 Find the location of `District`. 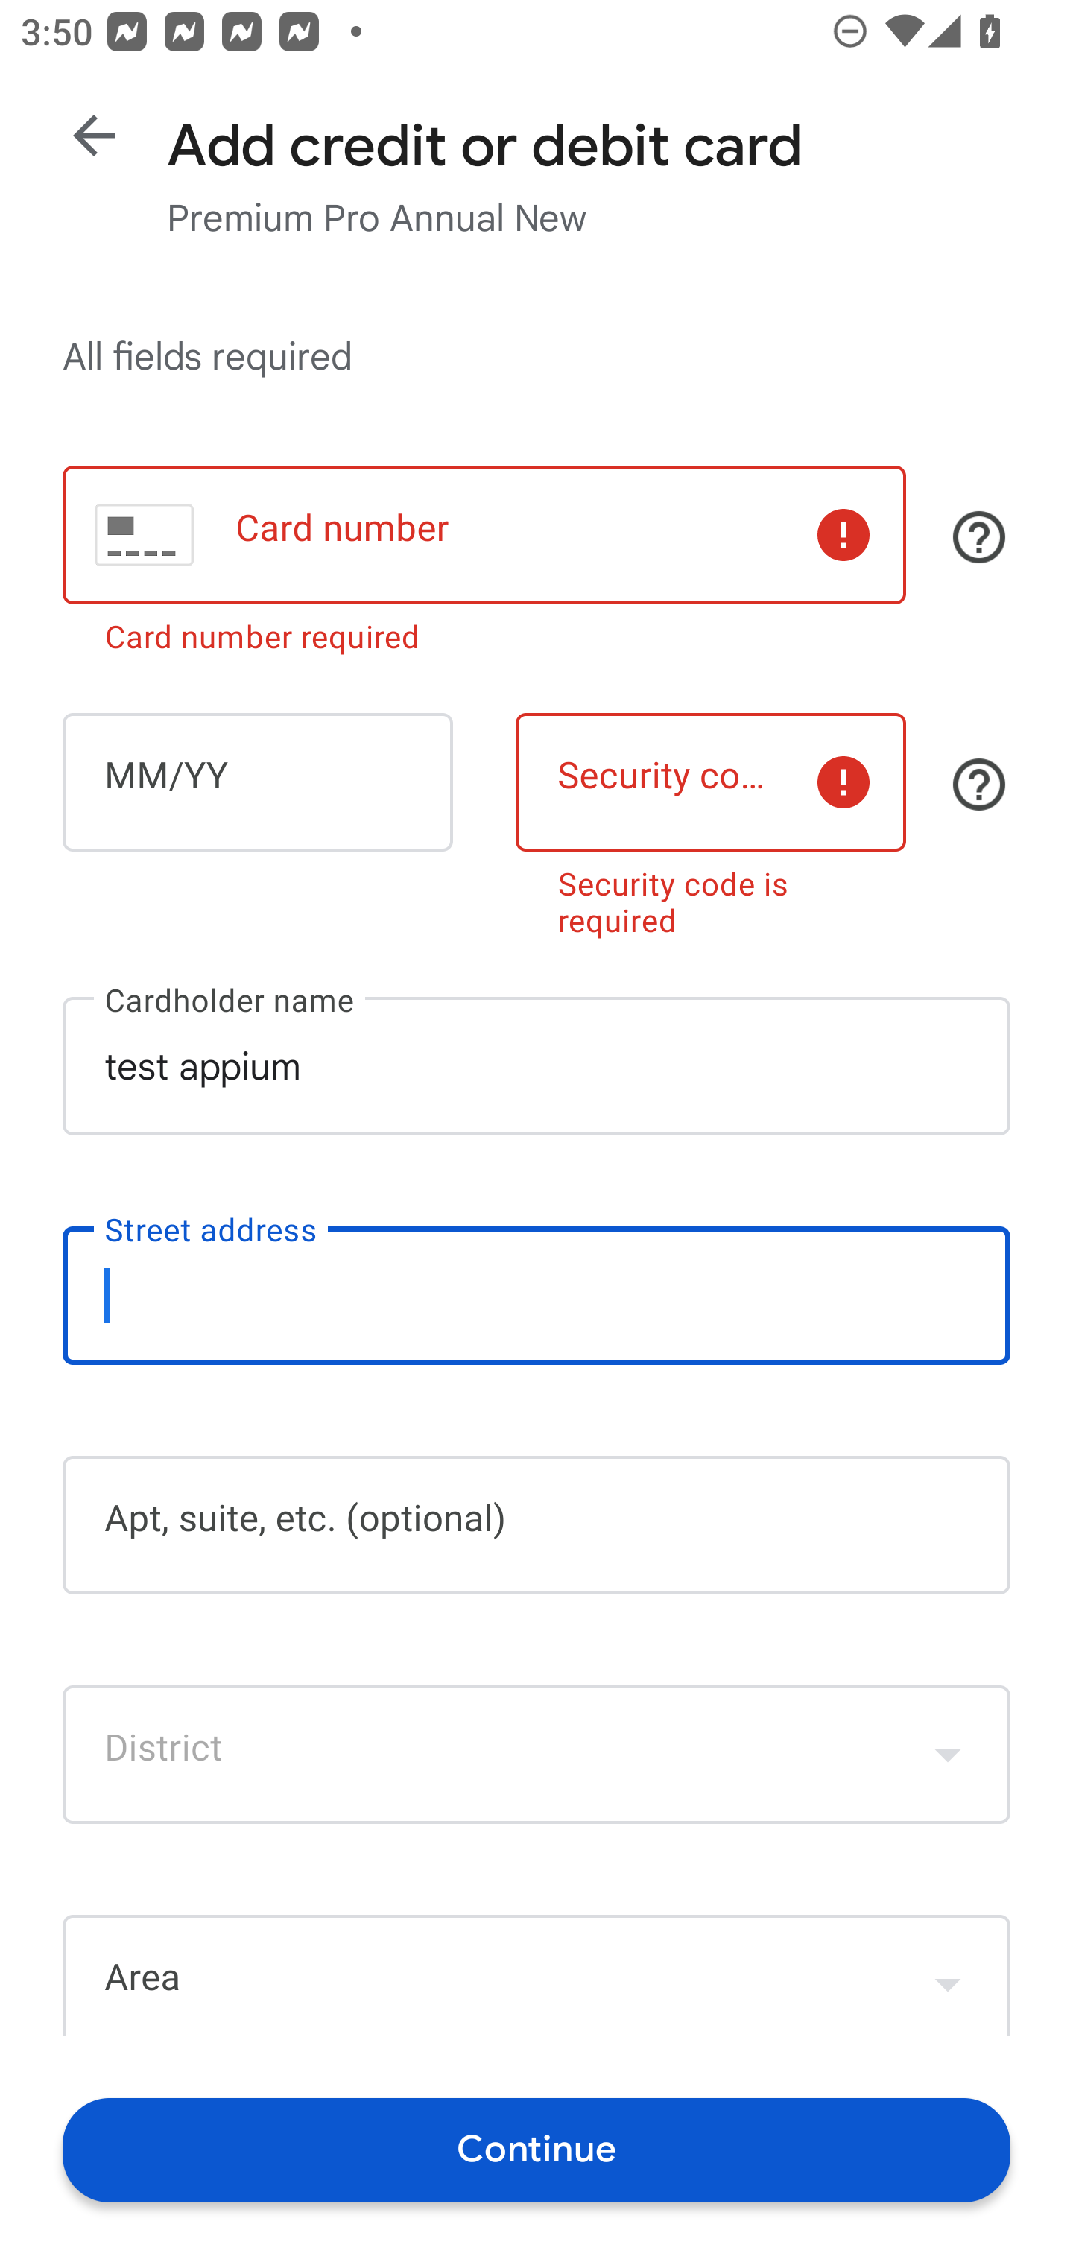

District is located at coordinates (536, 1754).